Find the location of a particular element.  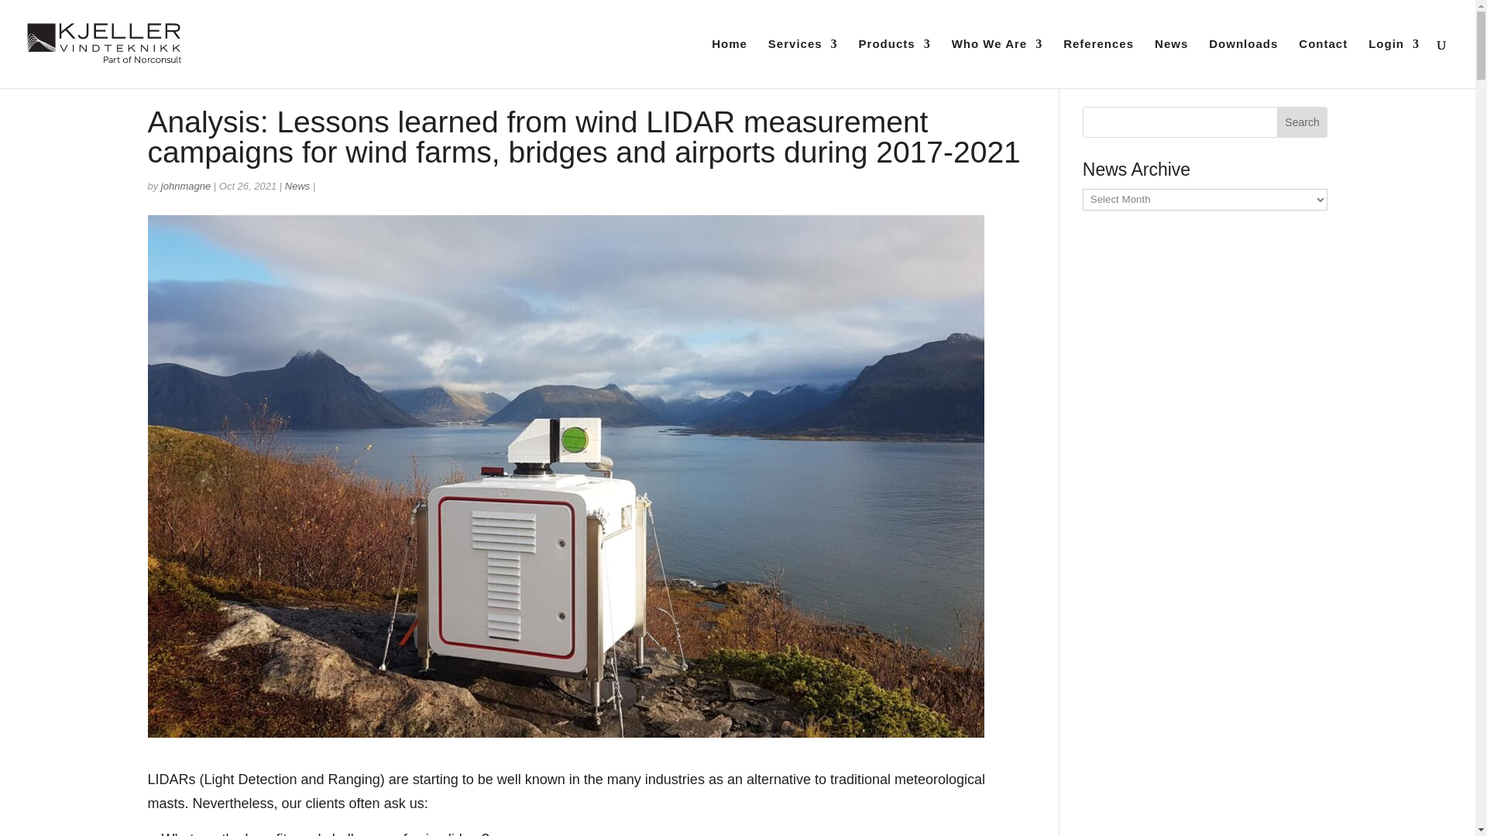

Posts by johnmagne is located at coordinates (186, 186).